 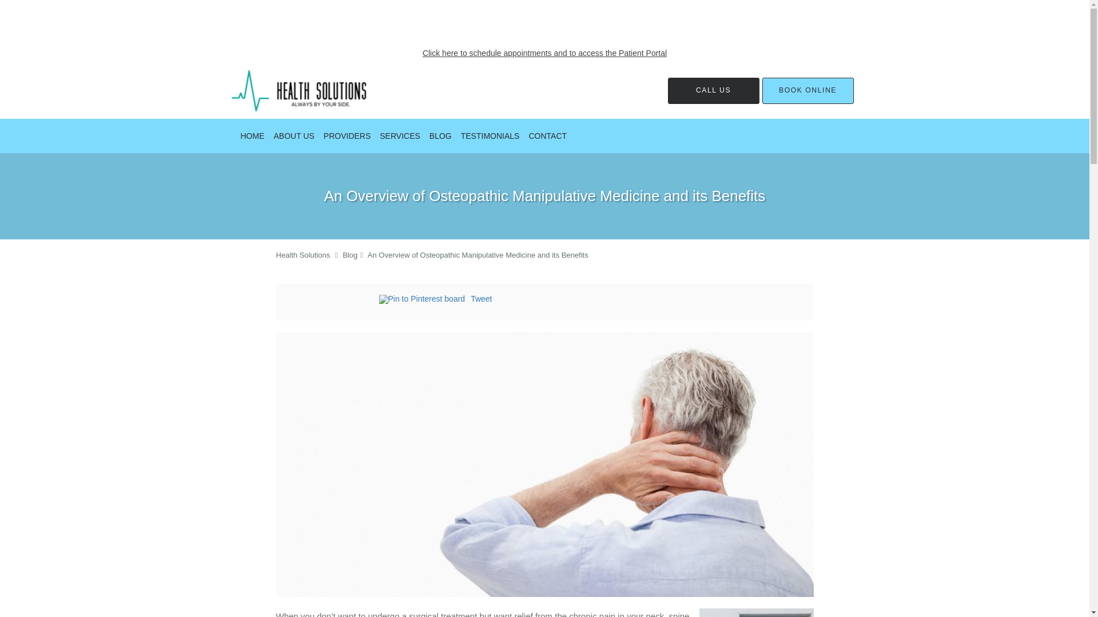 What do you see at coordinates (400, 136) in the screenshot?
I see `SERVICES` at bounding box center [400, 136].